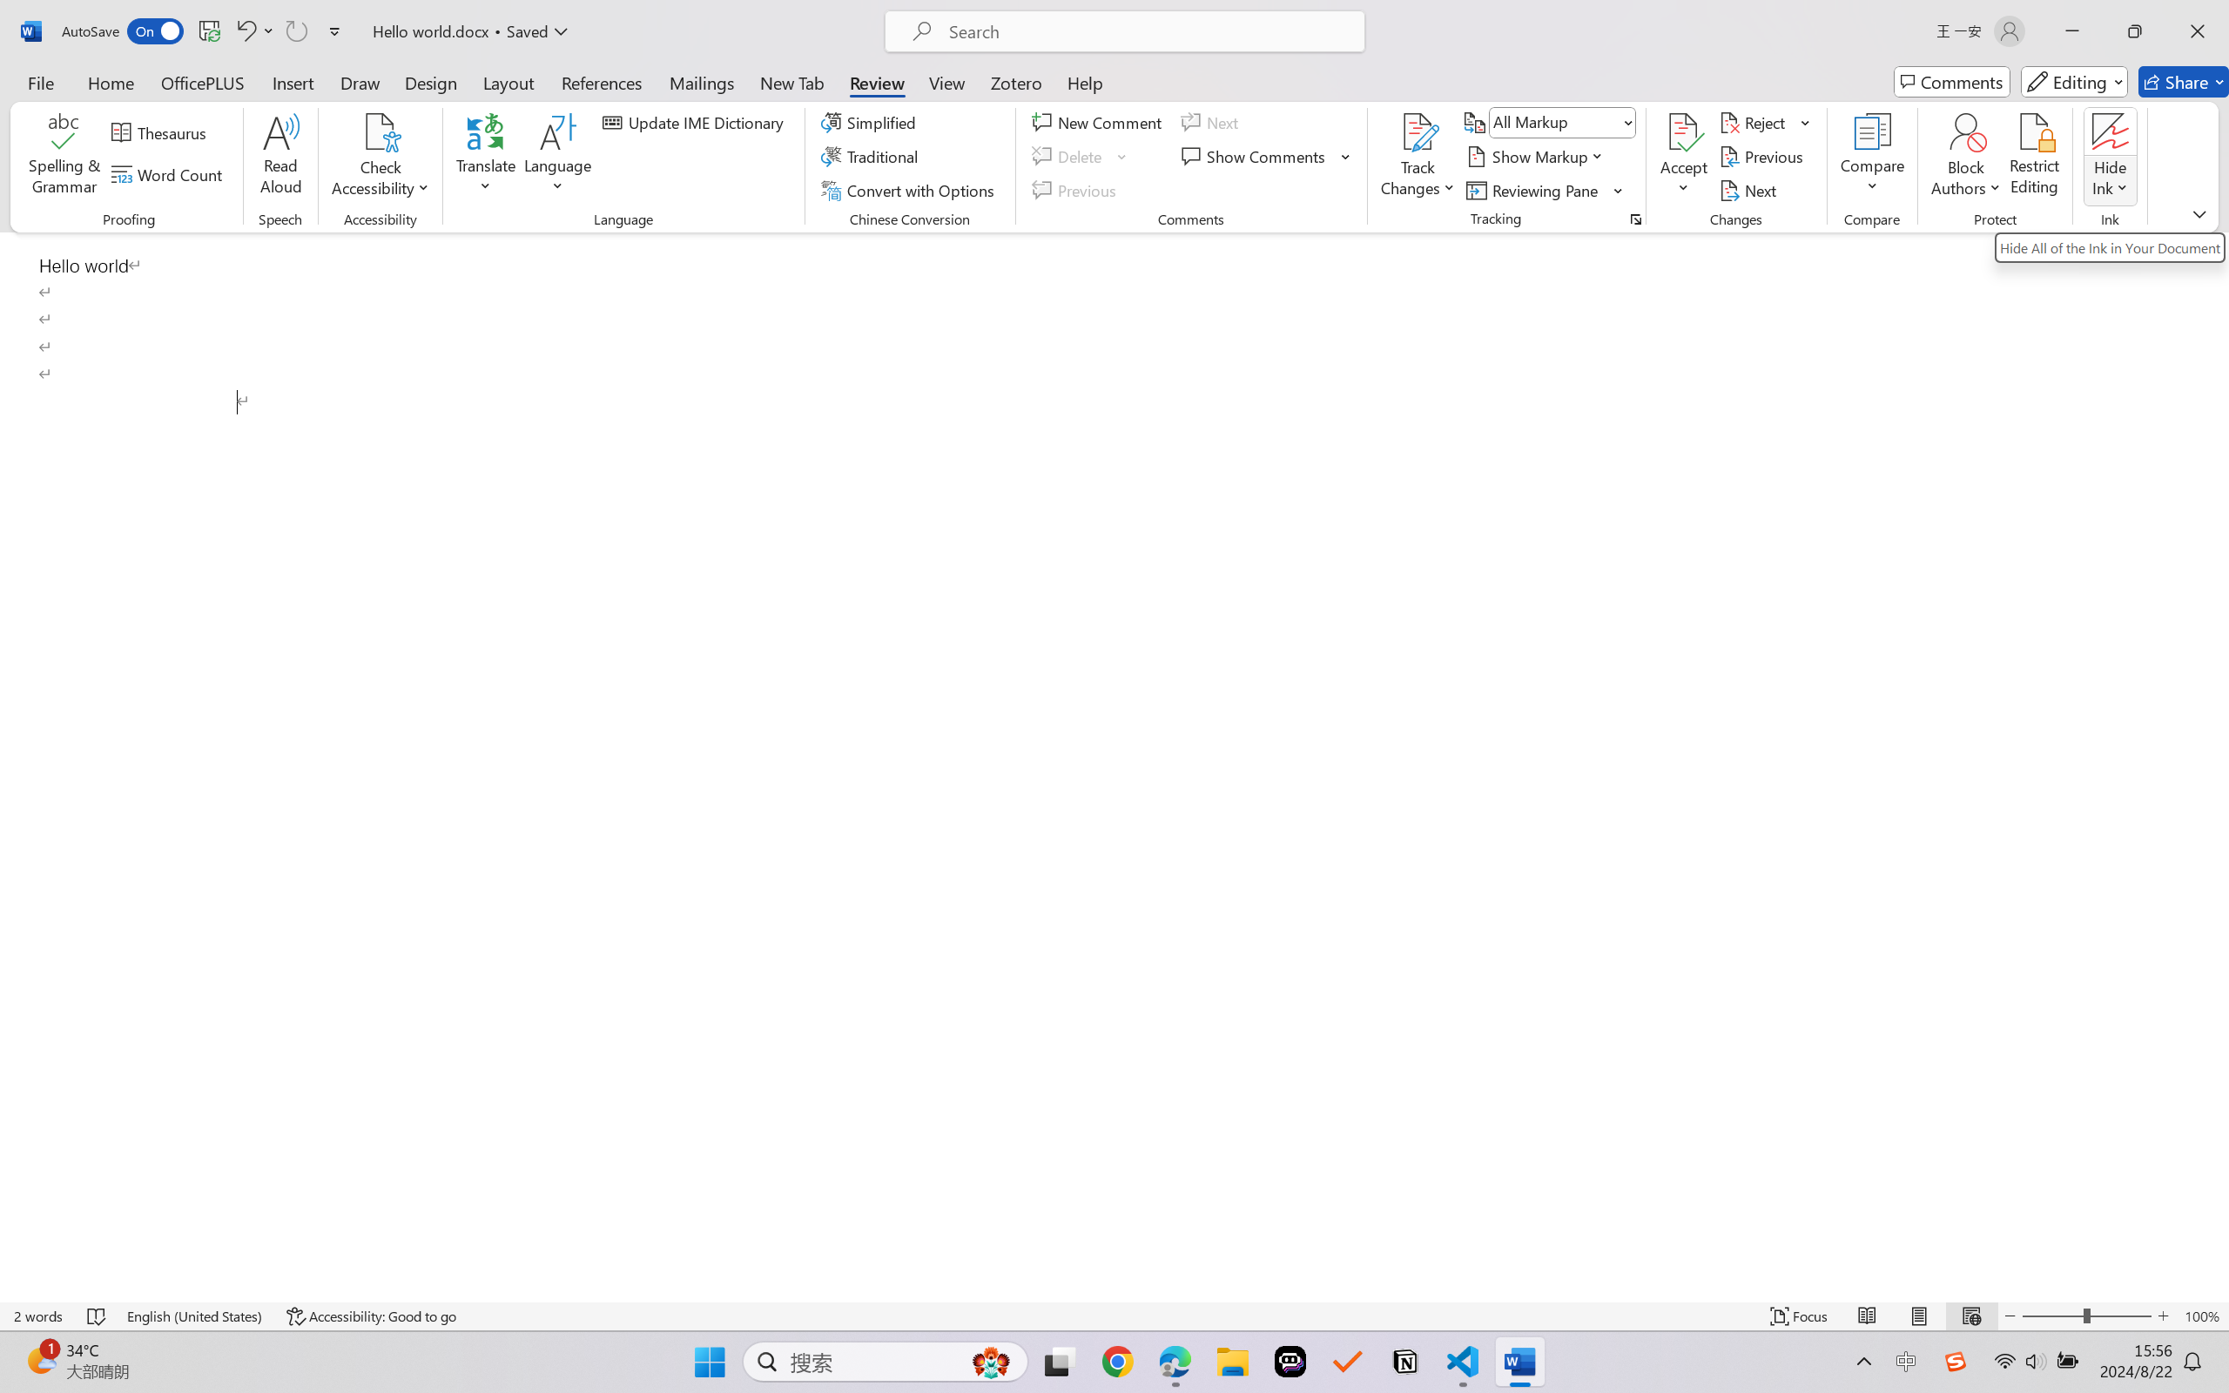 The width and height of the screenshot is (2229, 1393). What do you see at coordinates (871, 122) in the screenshot?
I see `Simplified` at bounding box center [871, 122].